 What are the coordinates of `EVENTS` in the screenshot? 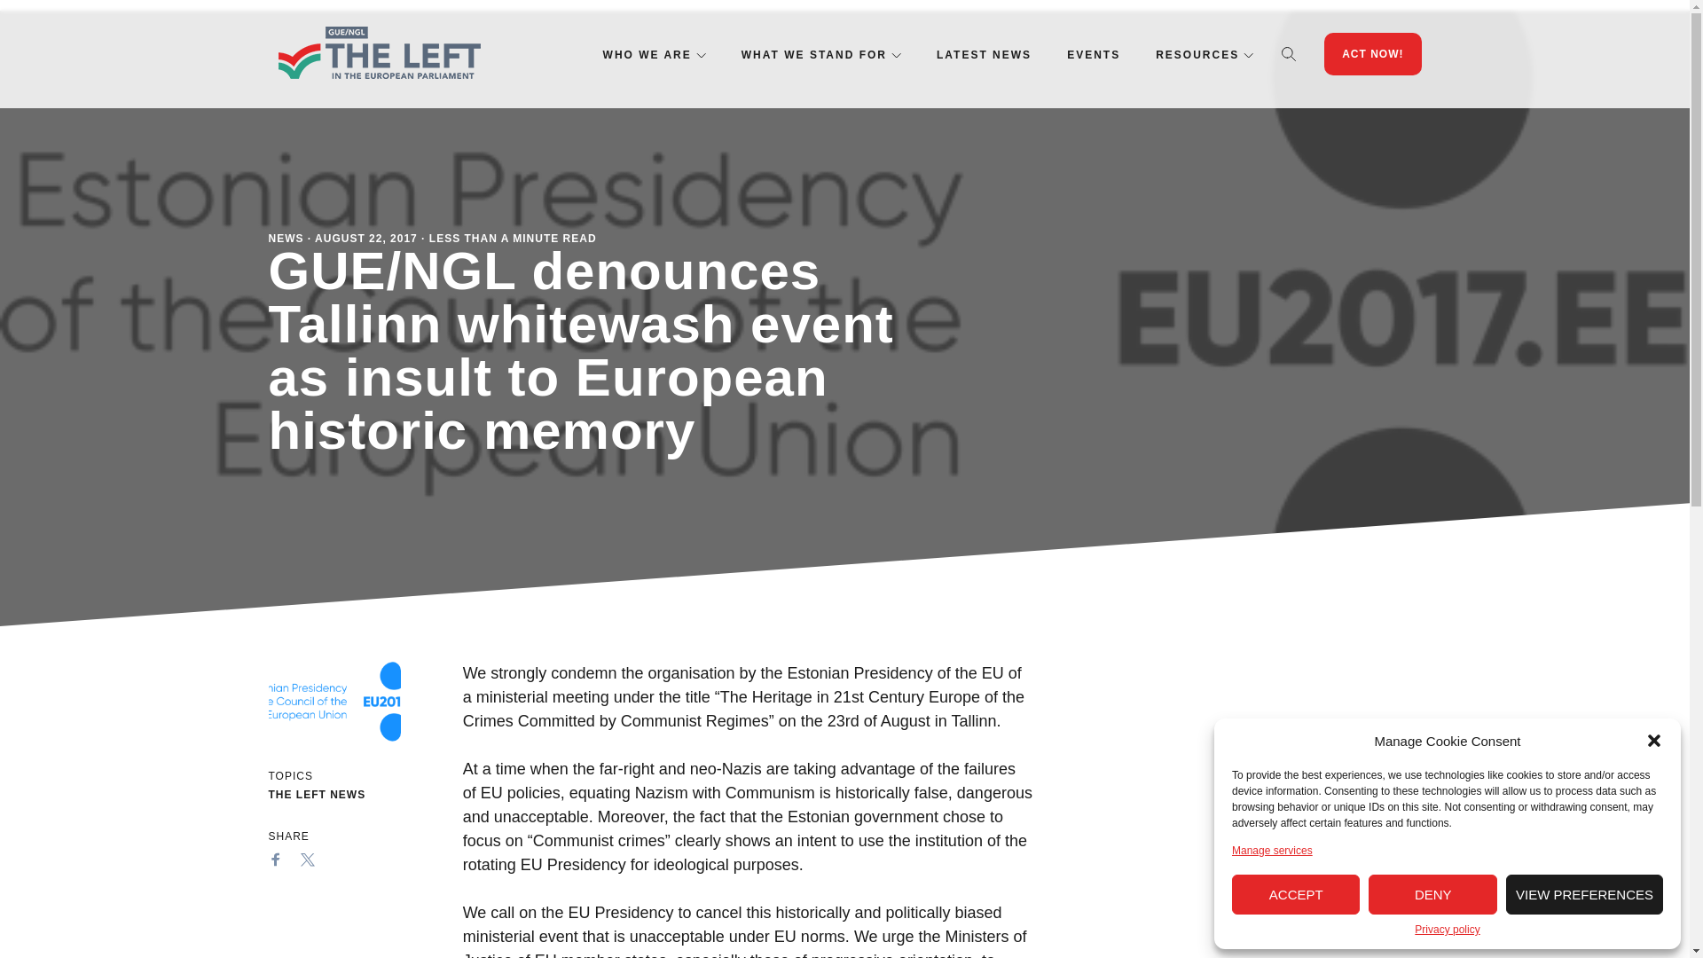 It's located at (1094, 55).